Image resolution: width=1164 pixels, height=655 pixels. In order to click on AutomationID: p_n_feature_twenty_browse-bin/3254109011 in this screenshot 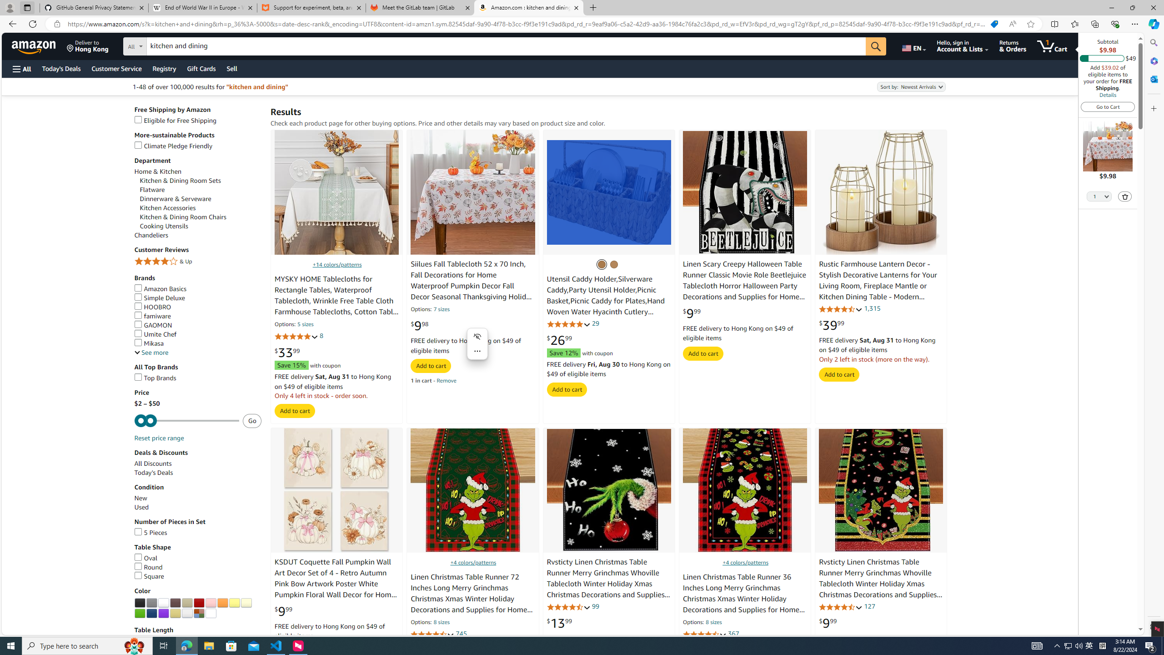, I will do `click(151, 613)`.